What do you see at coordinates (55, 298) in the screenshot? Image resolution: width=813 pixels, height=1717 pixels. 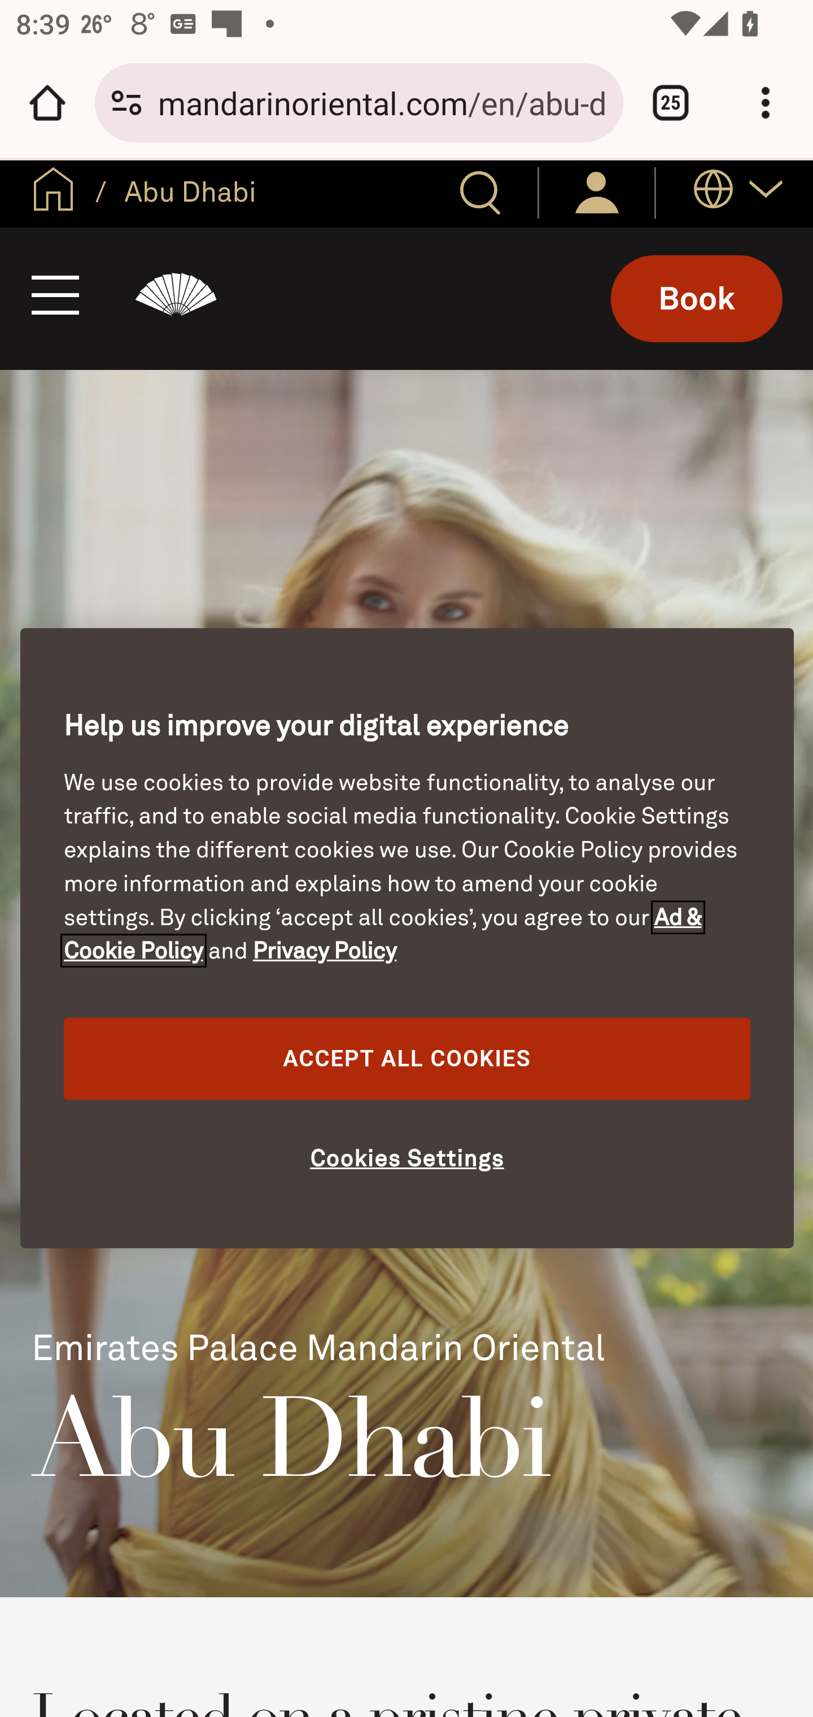 I see `Open Sidebar` at bounding box center [55, 298].